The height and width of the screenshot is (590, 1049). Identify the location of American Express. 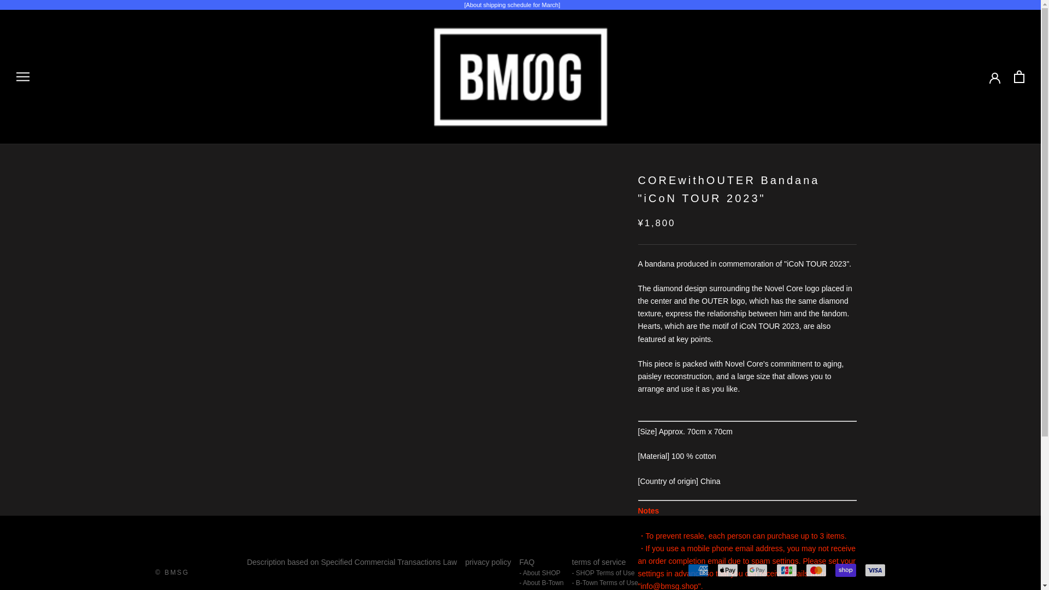
(698, 570).